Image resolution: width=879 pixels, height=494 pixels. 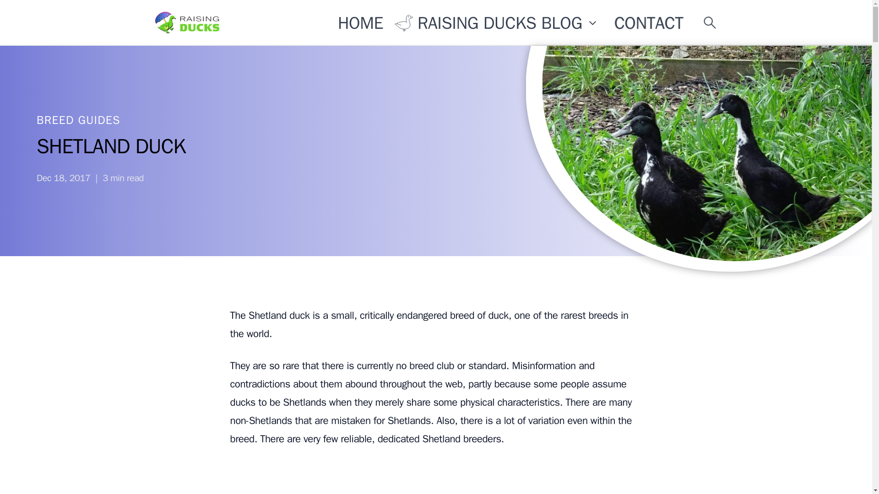 What do you see at coordinates (648, 25) in the screenshot?
I see `CONTACT` at bounding box center [648, 25].